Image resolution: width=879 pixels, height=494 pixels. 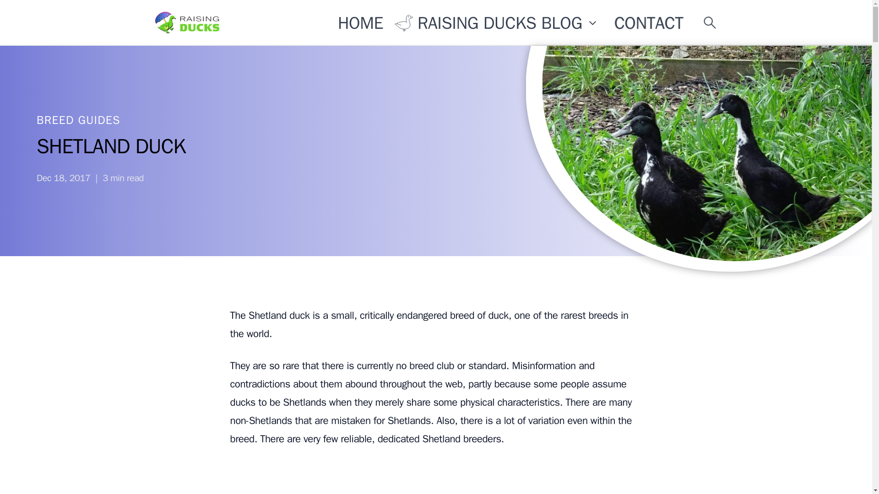 What do you see at coordinates (648, 25) in the screenshot?
I see `CONTACT` at bounding box center [648, 25].